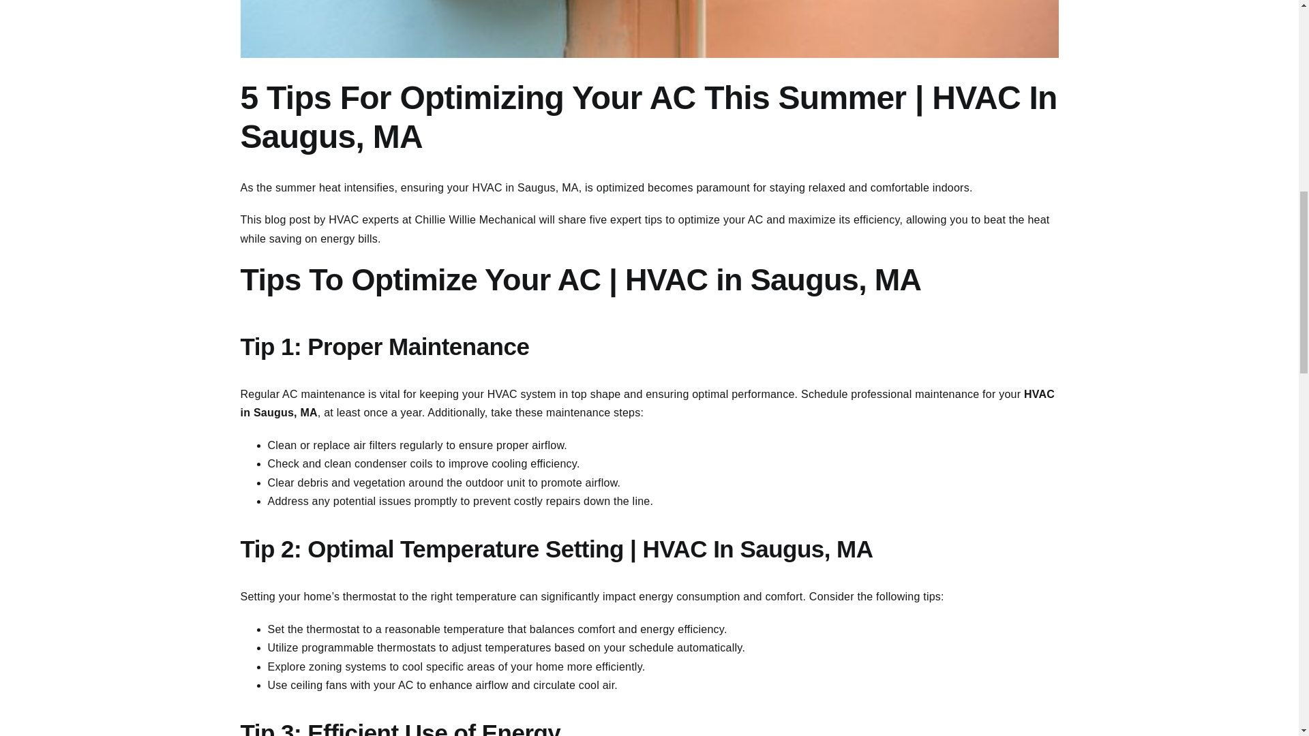 The height and width of the screenshot is (736, 1309). Describe the element at coordinates (475, 219) in the screenshot. I see `Chillie Willie Mechanical` at that location.